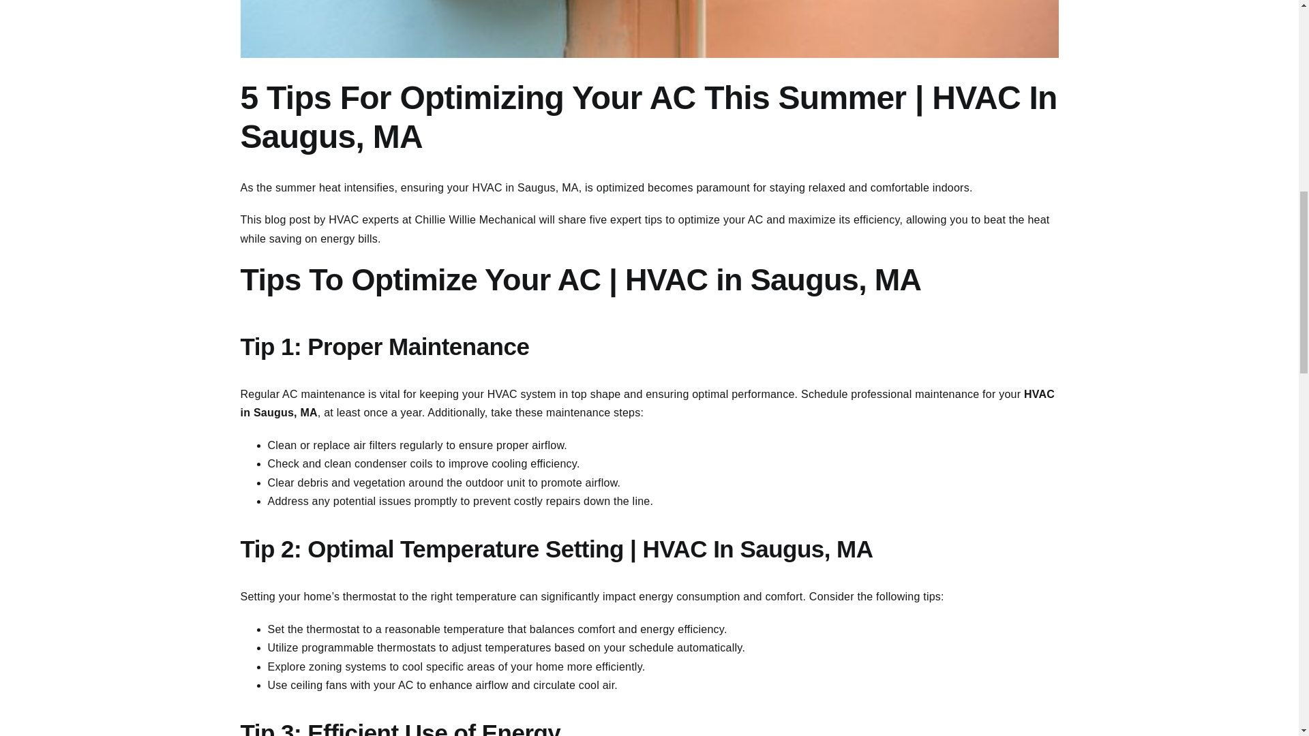 The height and width of the screenshot is (736, 1309). Describe the element at coordinates (475, 219) in the screenshot. I see `Chillie Willie Mechanical` at that location.